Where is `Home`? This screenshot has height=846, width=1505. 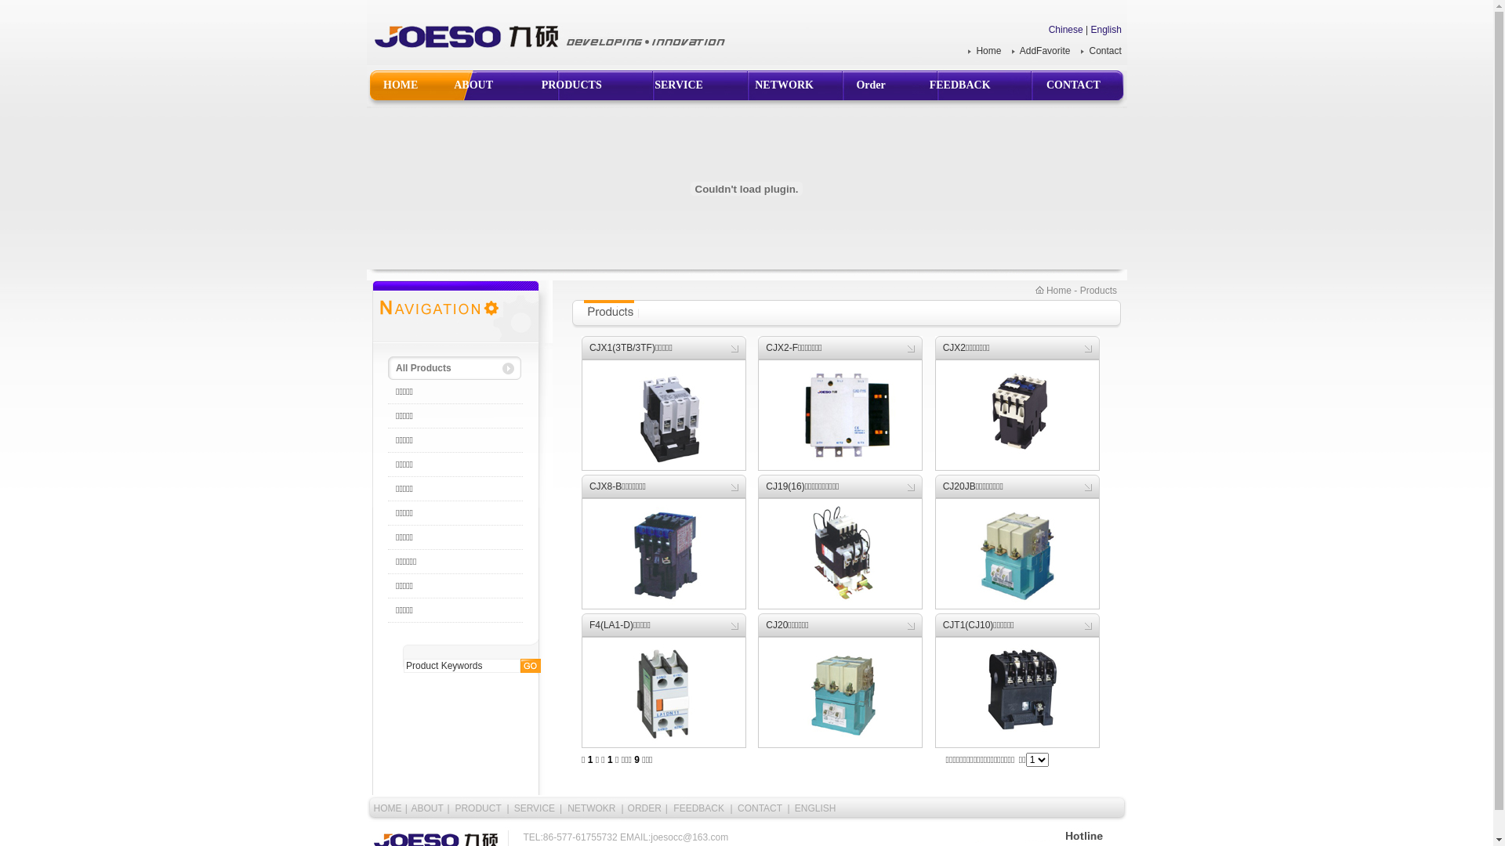 Home is located at coordinates (988, 51).